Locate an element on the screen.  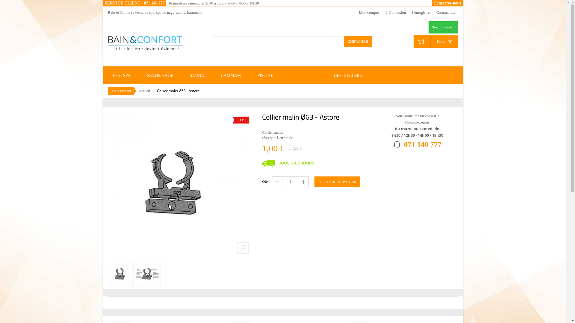
SAUNA is located at coordinates (201, 75).